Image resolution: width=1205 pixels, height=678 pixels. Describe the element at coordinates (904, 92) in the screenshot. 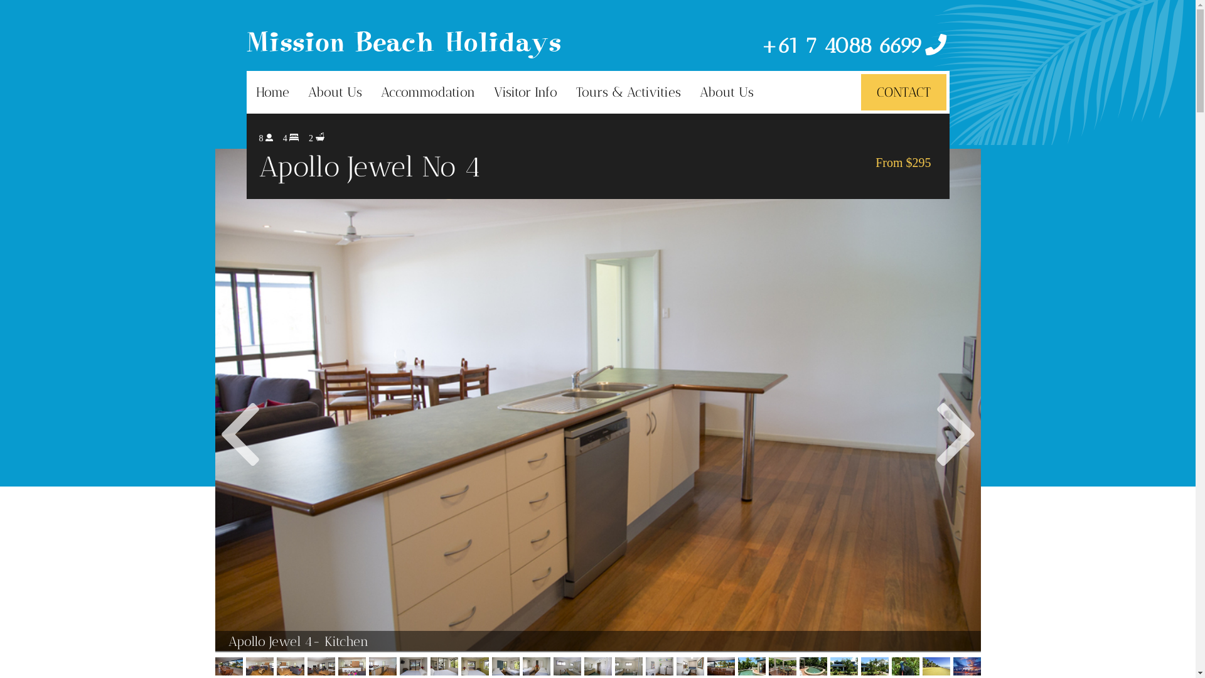

I see `CONTACT` at that location.